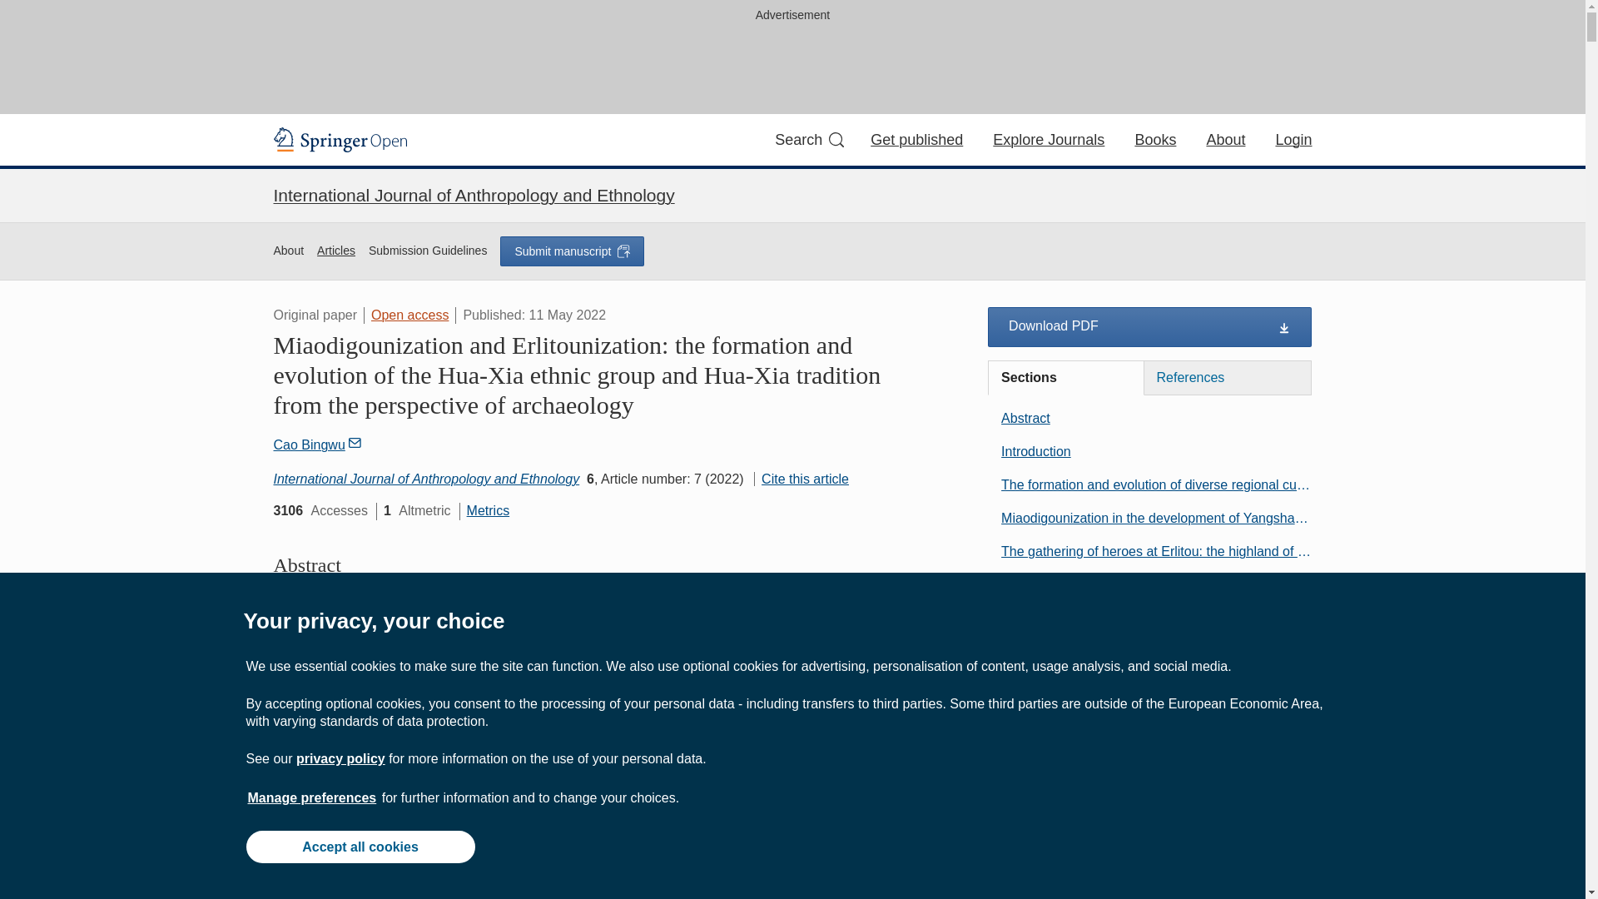 The height and width of the screenshot is (899, 1598). Describe the element at coordinates (809, 140) in the screenshot. I see `Search` at that location.